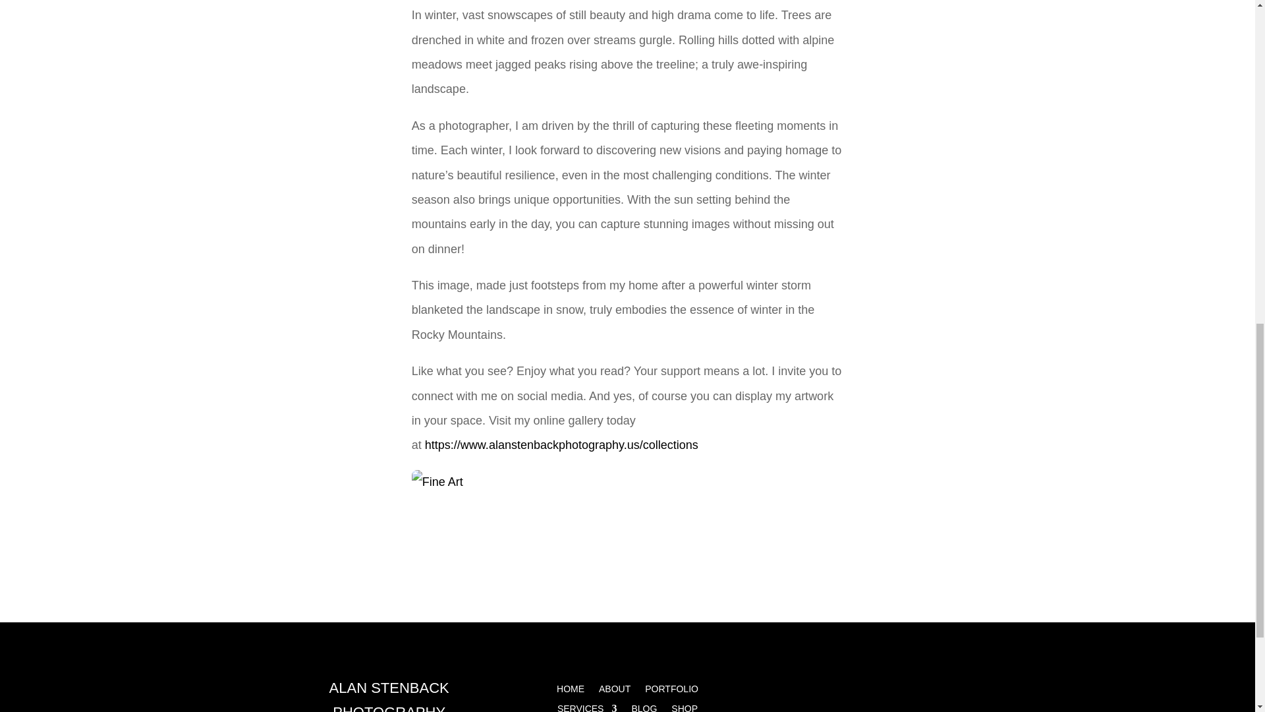 This screenshot has height=712, width=1265. What do you see at coordinates (571, 691) in the screenshot?
I see `HOME` at bounding box center [571, 691].